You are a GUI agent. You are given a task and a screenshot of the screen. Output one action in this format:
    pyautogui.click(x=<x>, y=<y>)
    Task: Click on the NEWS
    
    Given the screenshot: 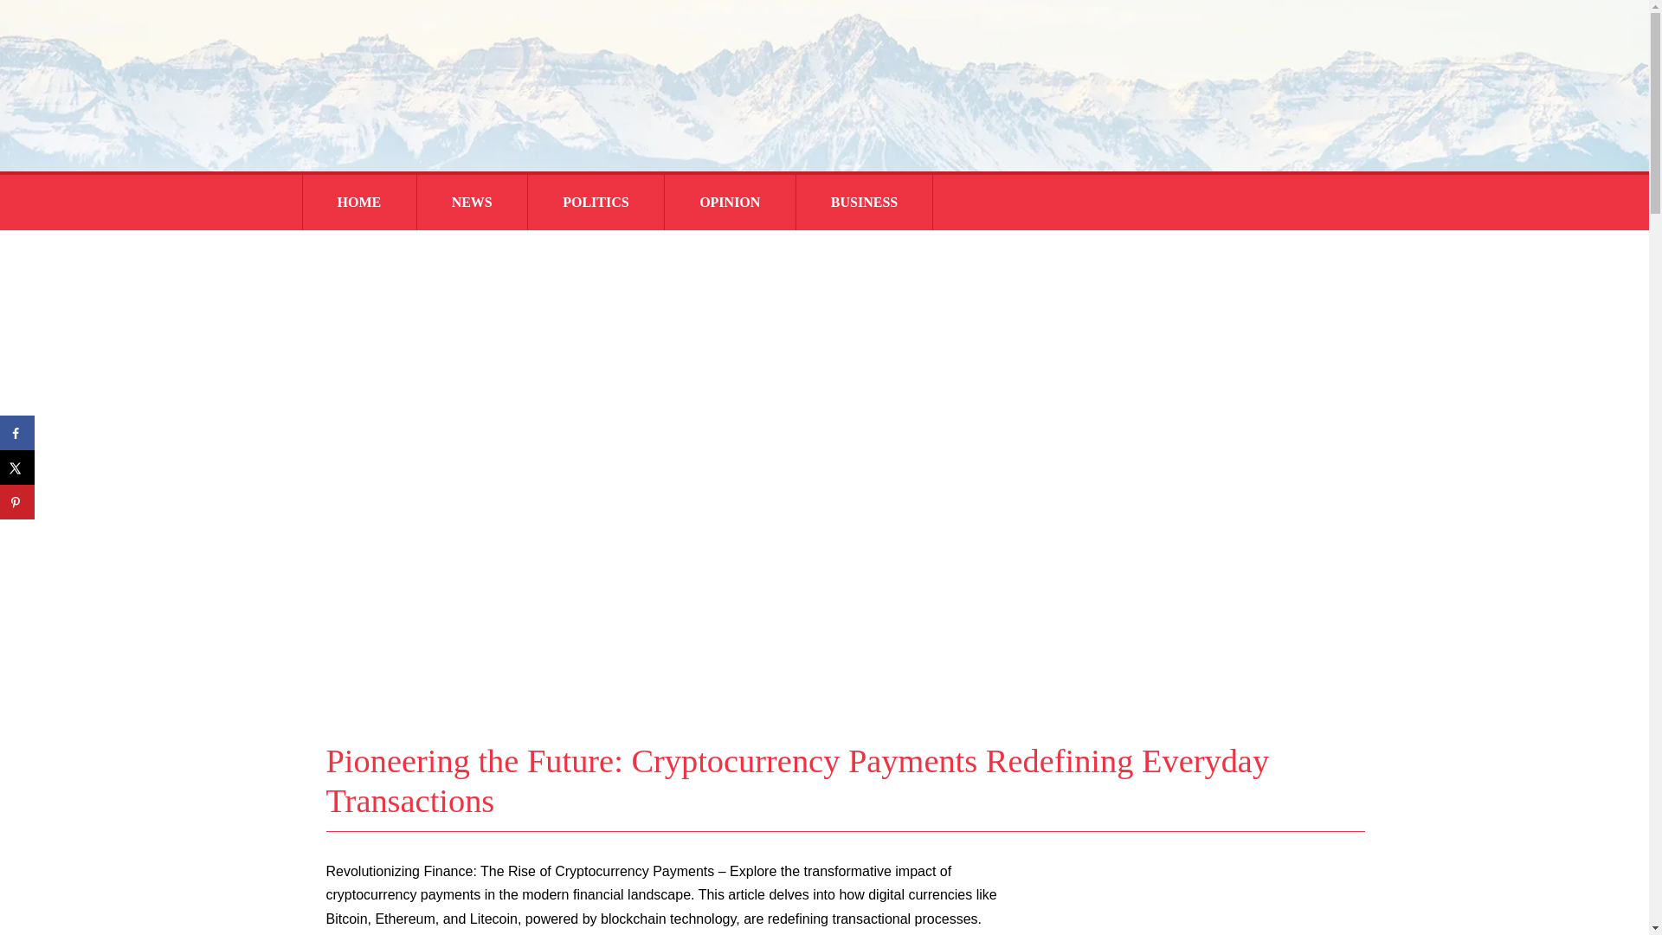 What is the action you would take?
    pyautogui.click(x=471, y=202)
    